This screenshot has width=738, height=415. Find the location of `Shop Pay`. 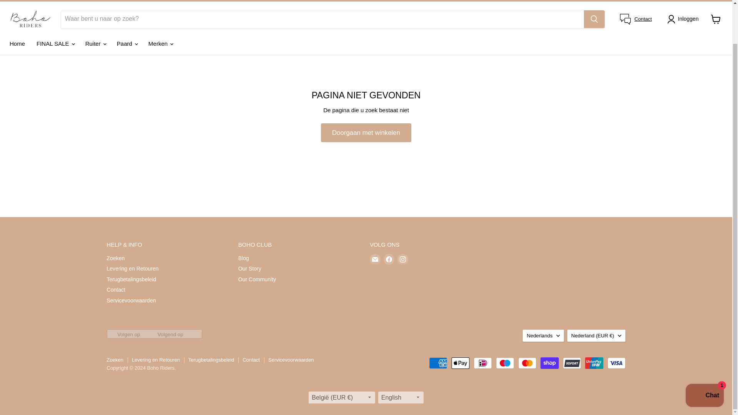

Shop Pay is located at coordinates (549, 363).